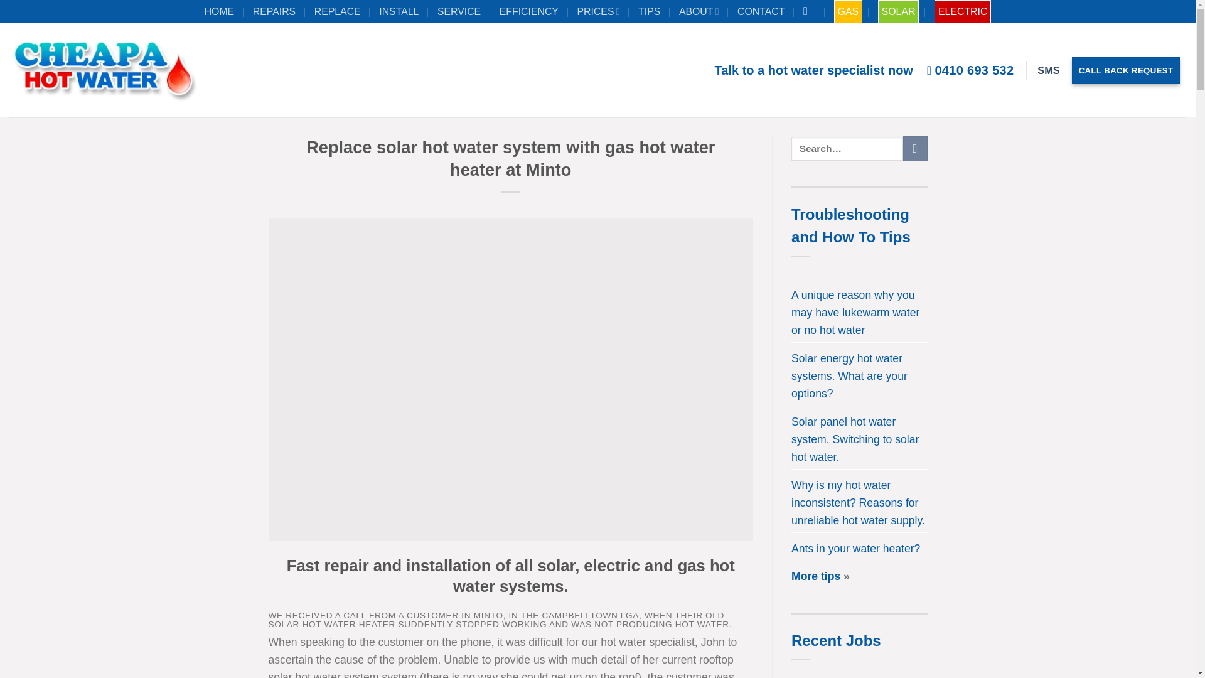 The image size is (1205, 678). What do you see at coordinates (600, 11) in the screenshot?
I see `PRICES` at bounding box center [600, 11].